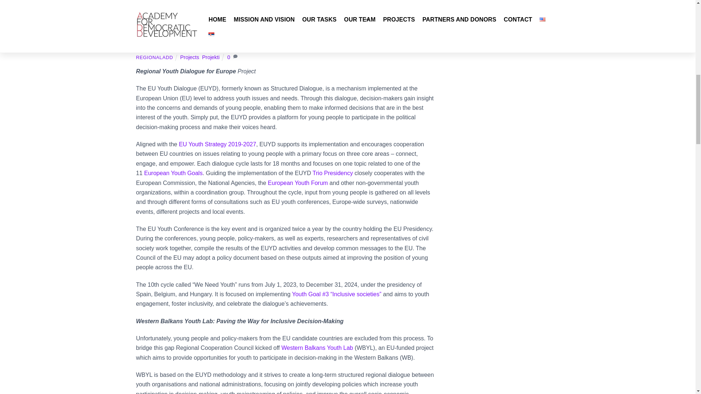 Image resolution: width=701 pixels, height=394 pixels. Describe the element at coordinates (218, 144) in the screenshot. I see `EU Youth Strategy 2019-2027` at that location.